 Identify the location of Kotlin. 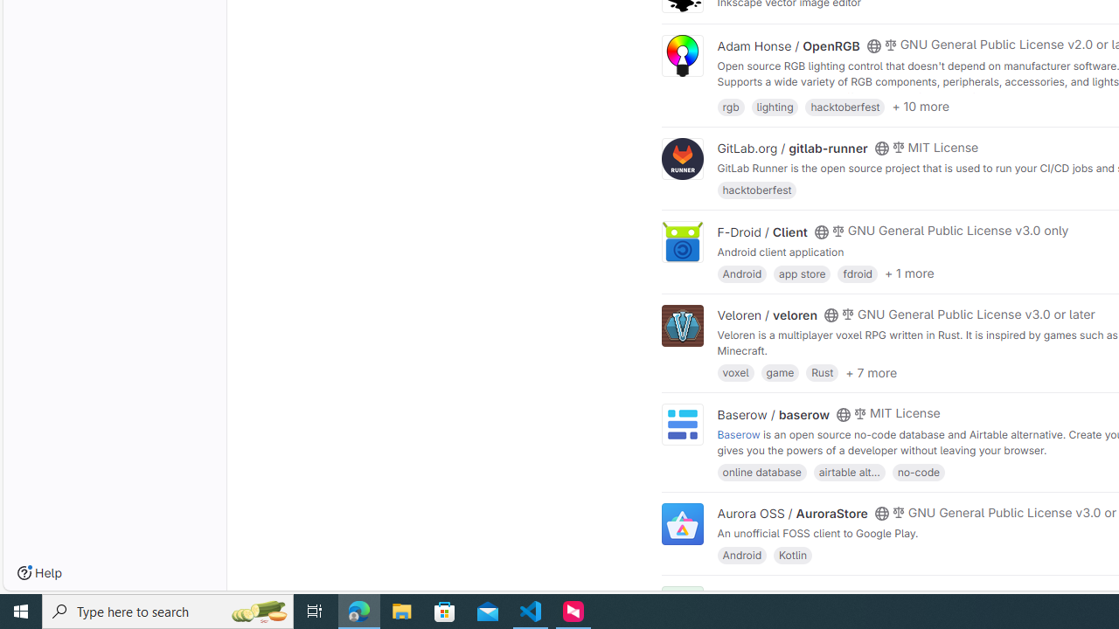
(793, 554).